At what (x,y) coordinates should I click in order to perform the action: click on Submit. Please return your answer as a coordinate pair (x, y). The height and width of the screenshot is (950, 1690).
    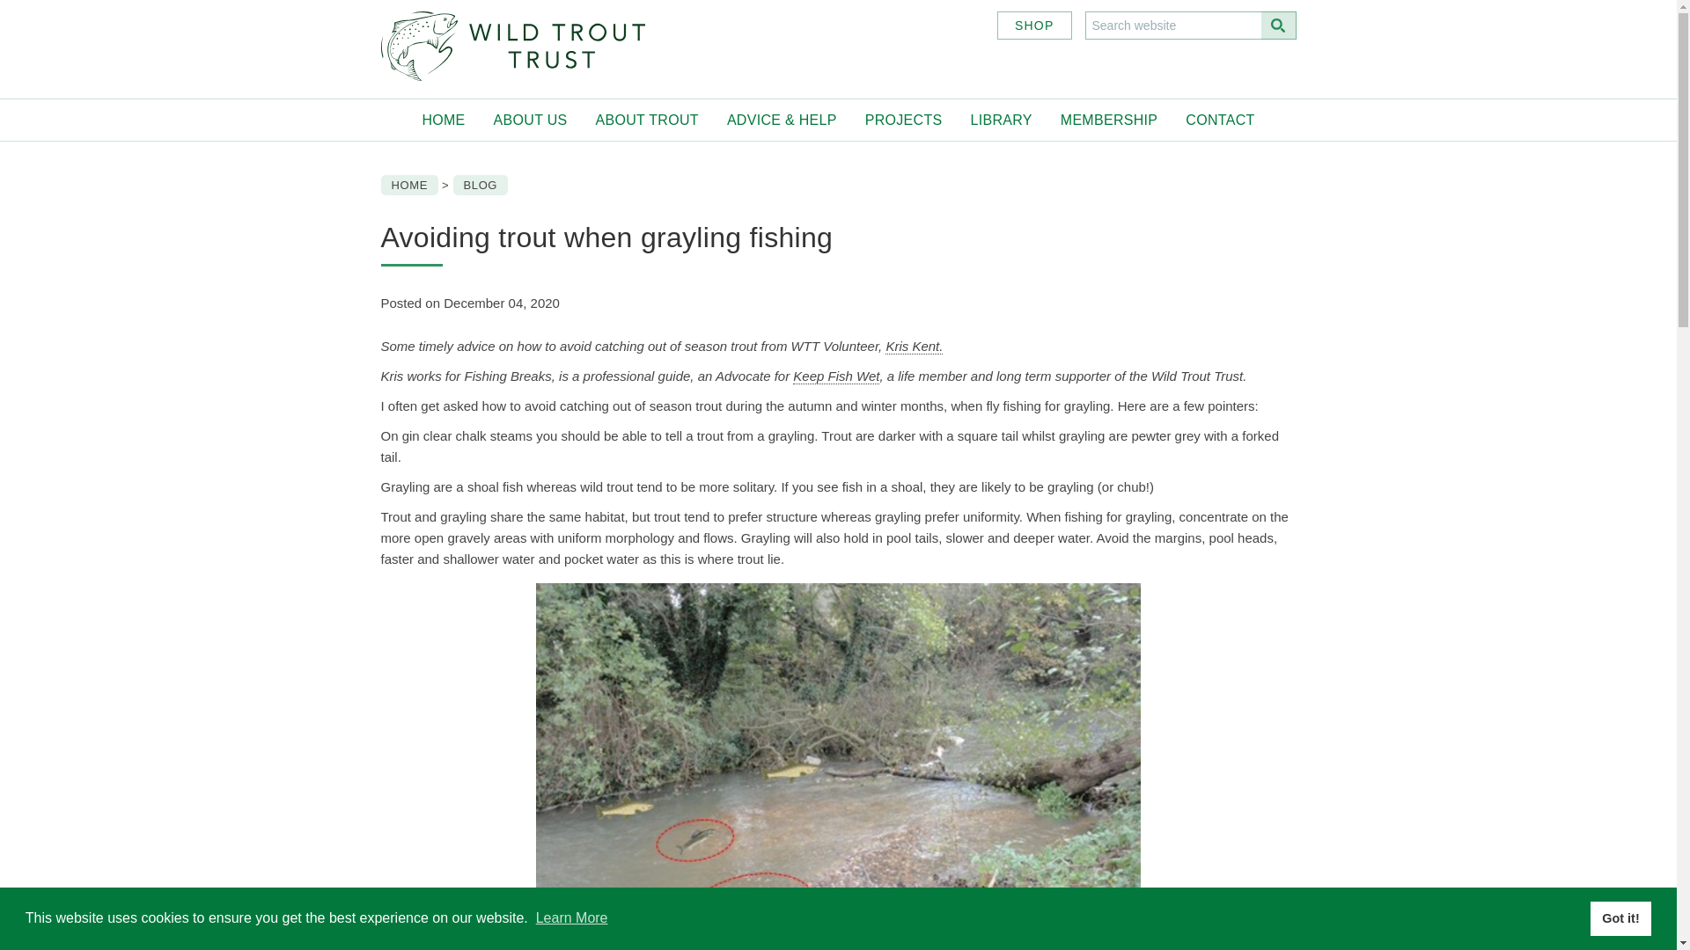
    Looking at the image, I should click on (1278, 25).